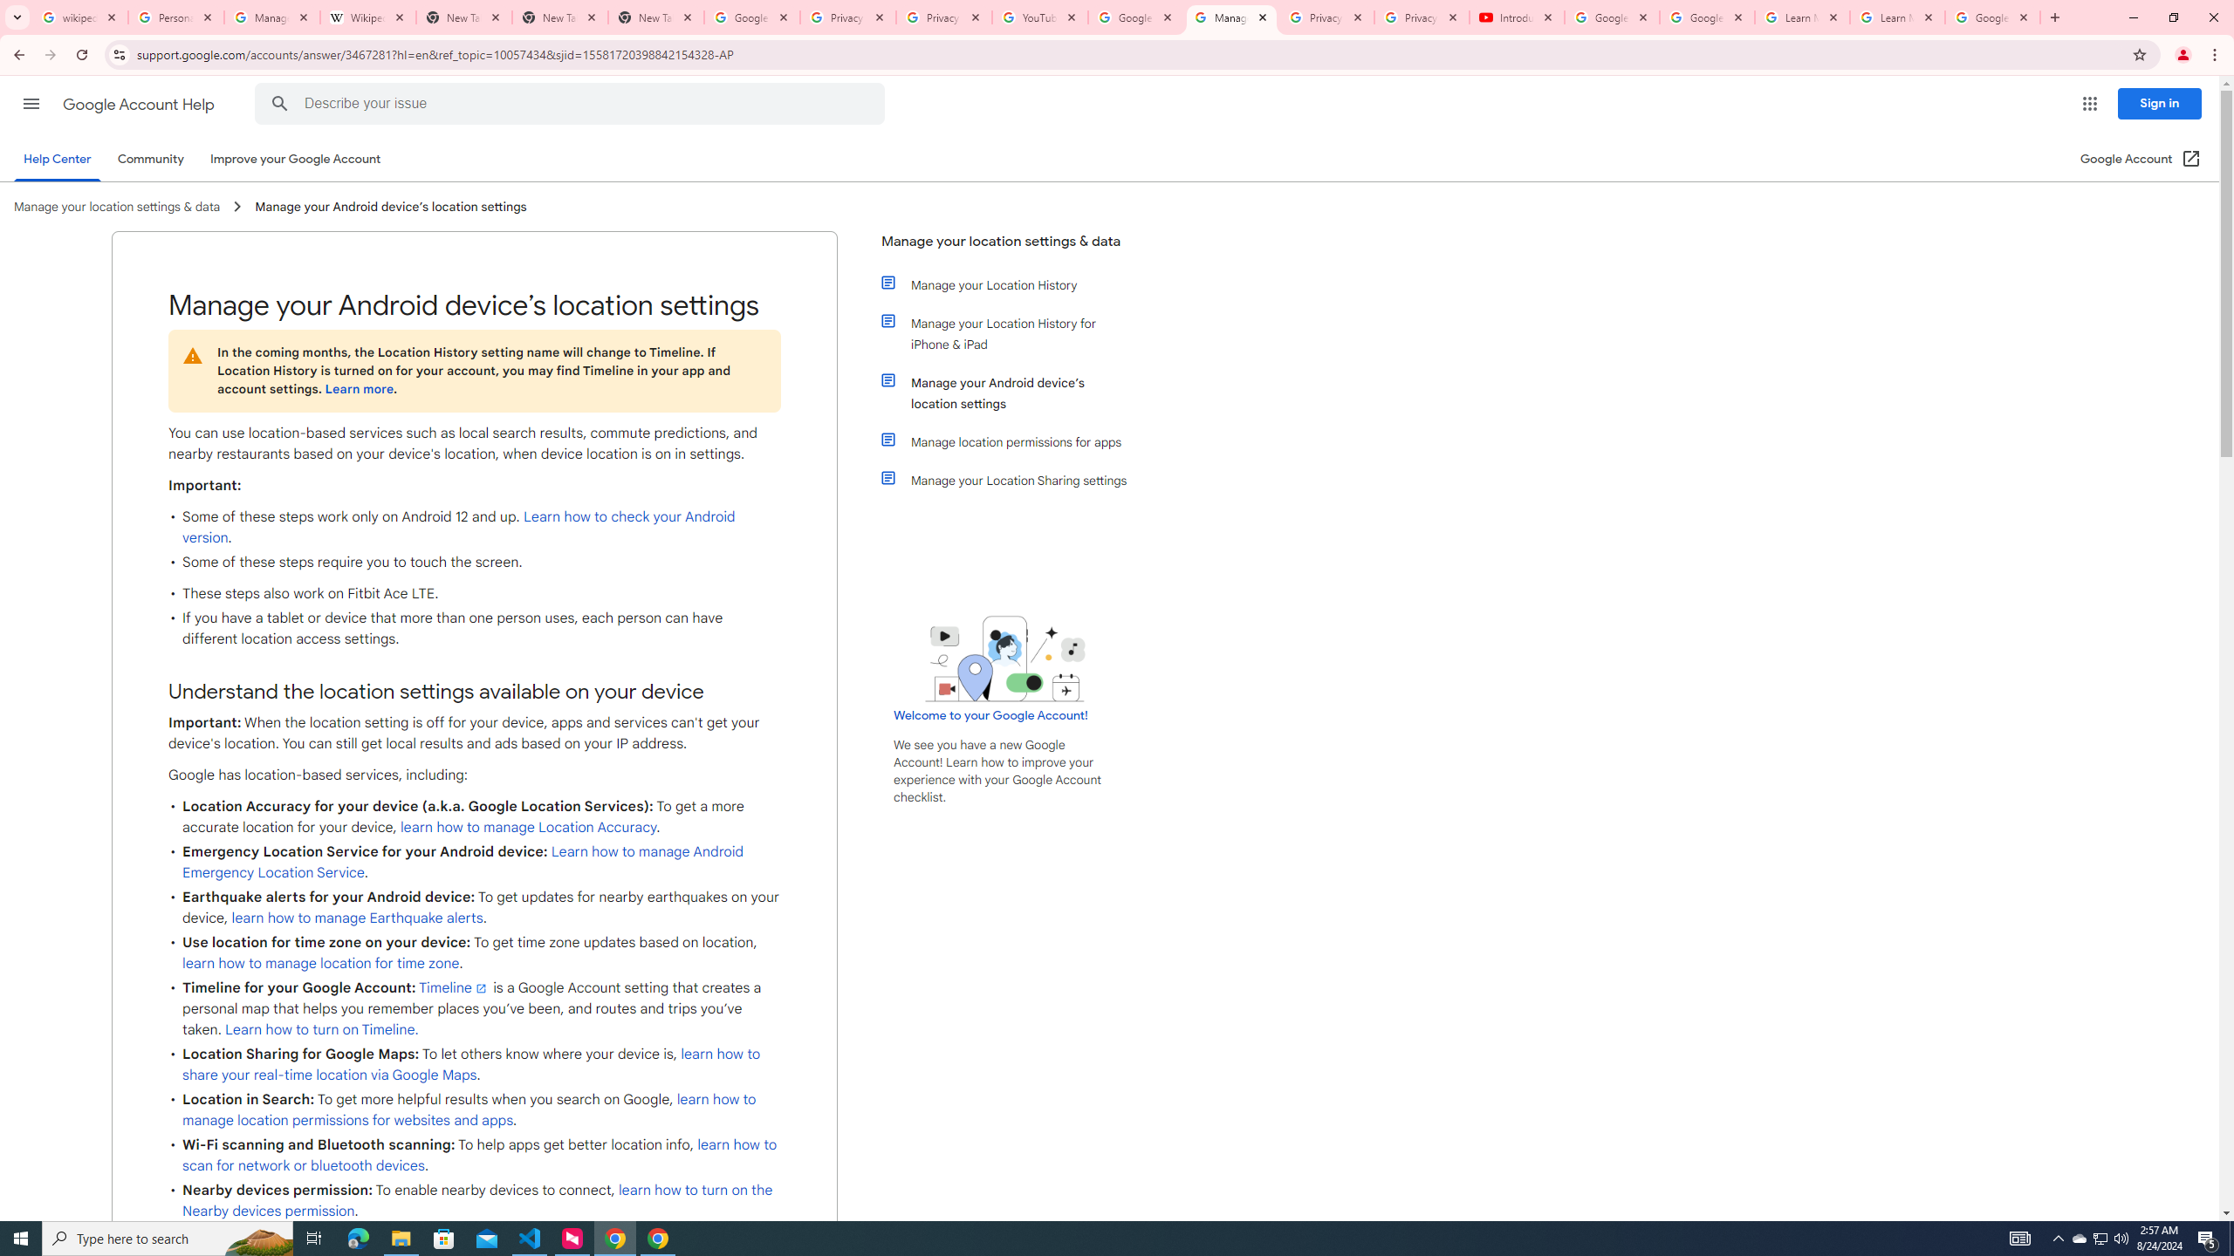  I want to click on learn how to share your real-time location via Google Maps, so click(471, 1064).